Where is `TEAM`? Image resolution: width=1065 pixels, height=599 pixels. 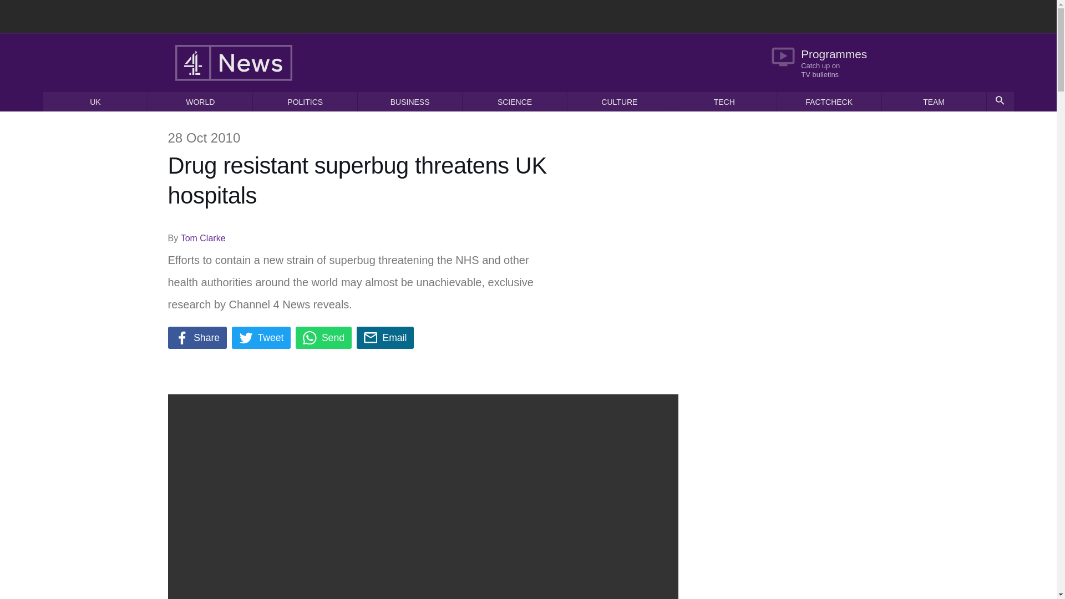
TEAM is located at coordinates (934, 101).